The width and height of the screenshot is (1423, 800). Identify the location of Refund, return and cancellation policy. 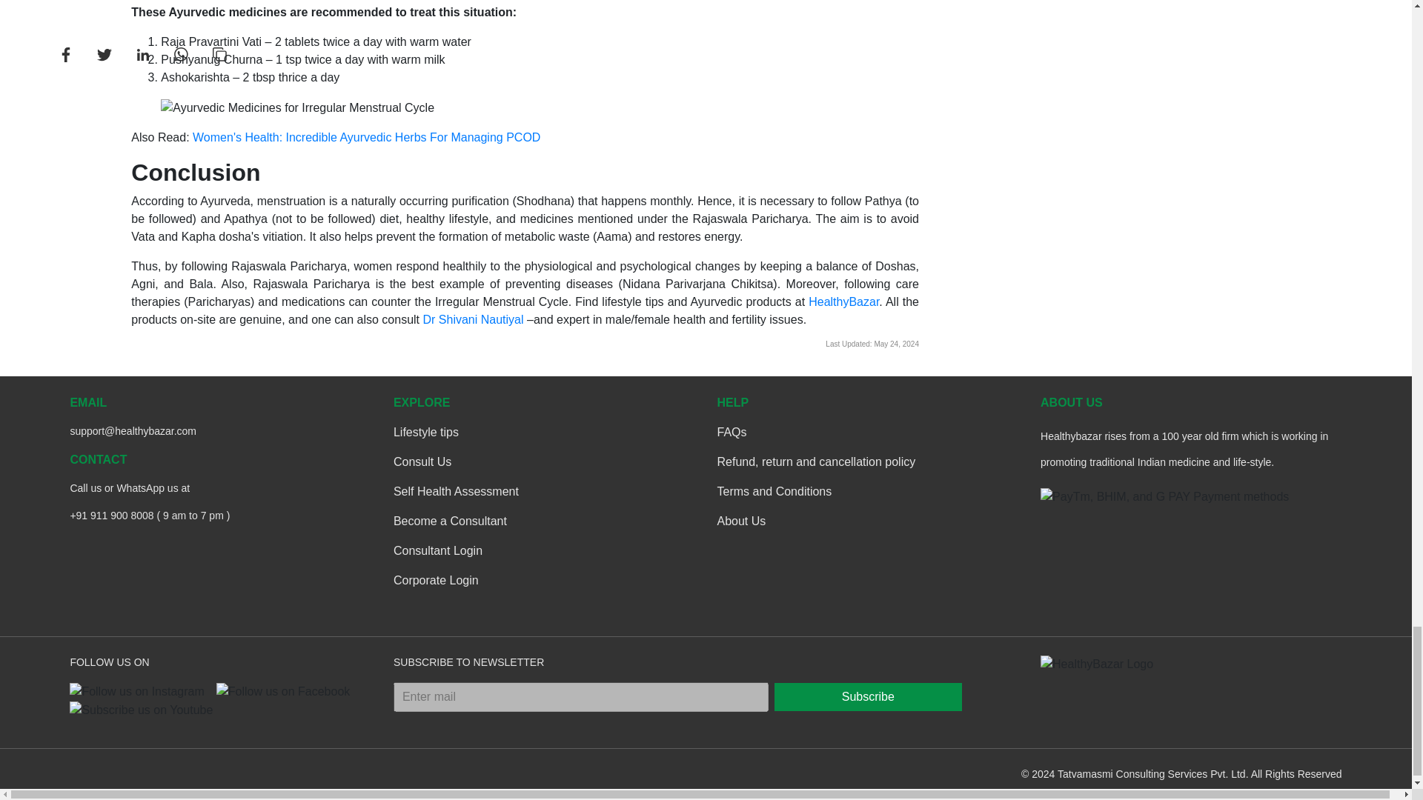
(817, 462).